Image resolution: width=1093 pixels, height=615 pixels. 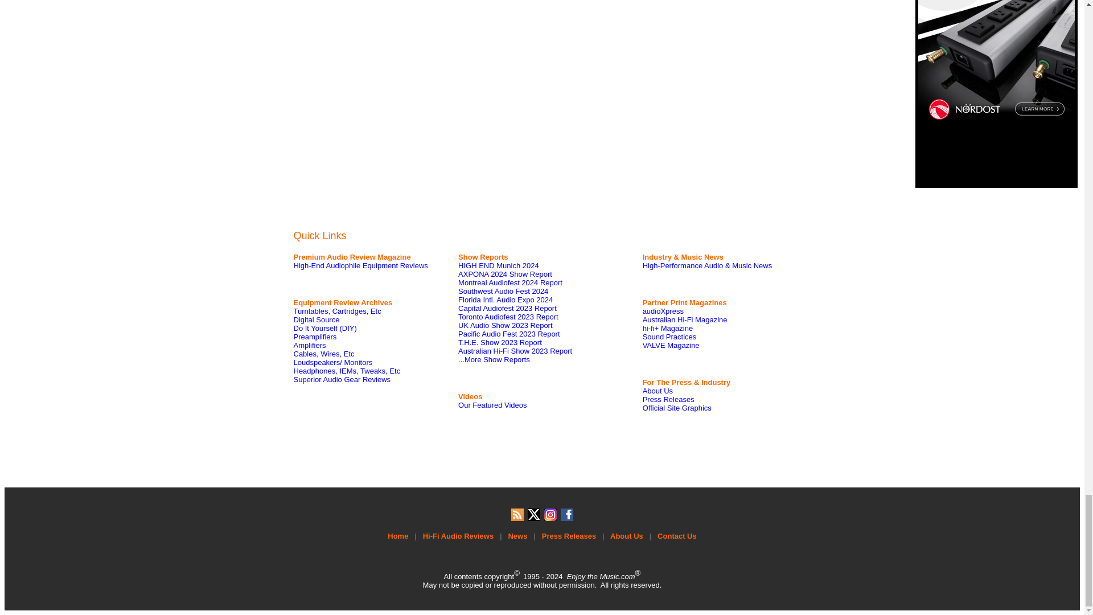 I want to click on Turntables, Cartridges, Etc, so click(x=338, y=311).